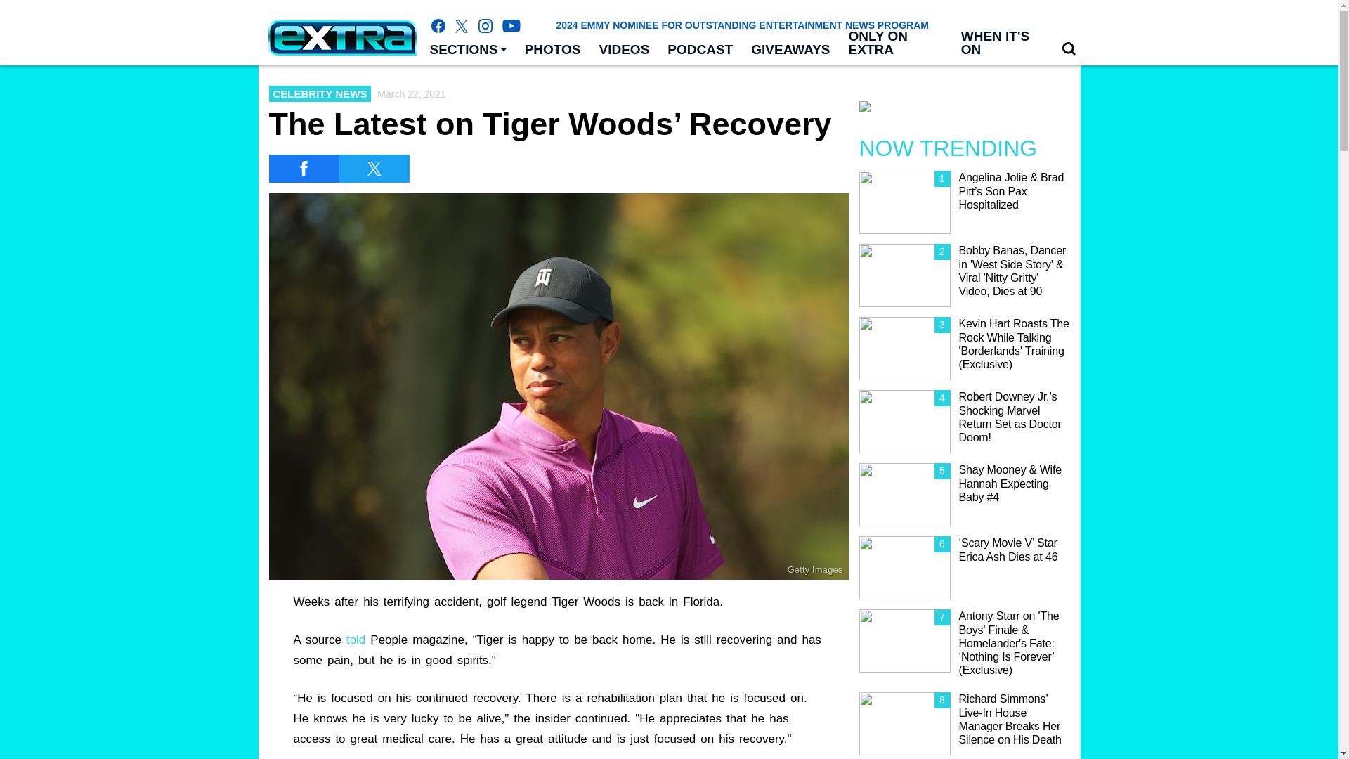  I want to click on CELEBRITY NEWS, so click(320, 93).